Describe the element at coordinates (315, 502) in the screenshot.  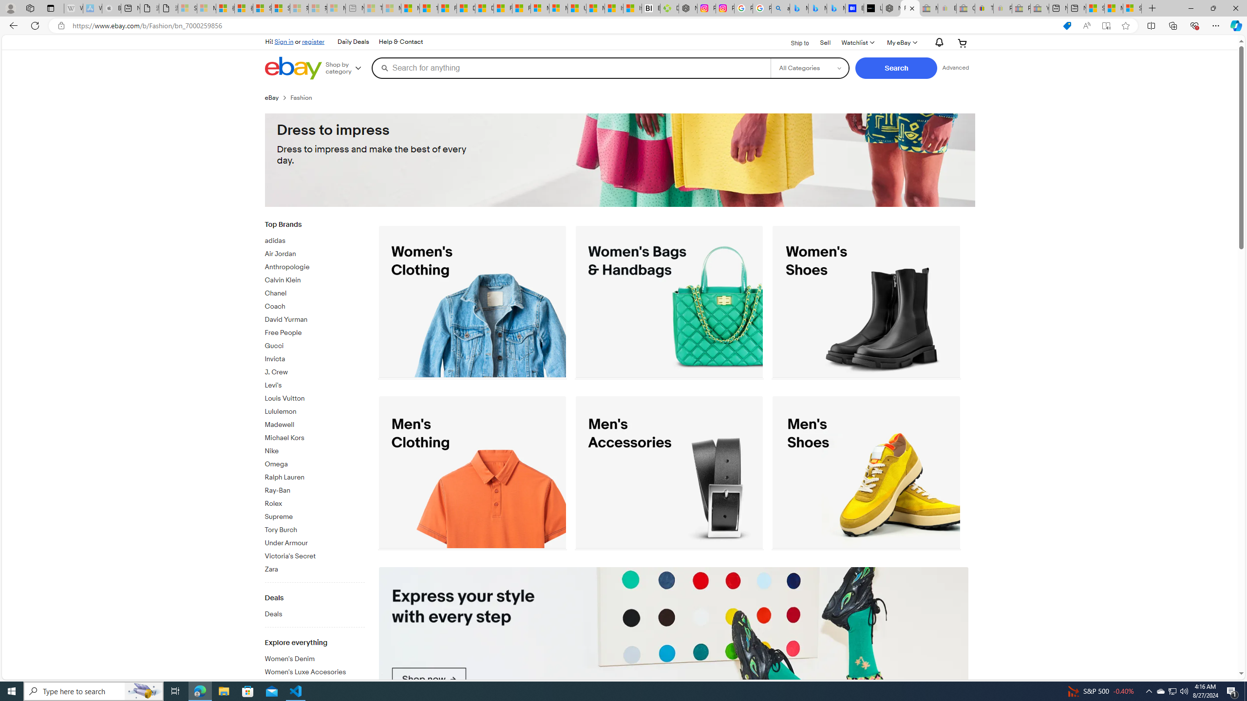
I see `Rolex` at that location.